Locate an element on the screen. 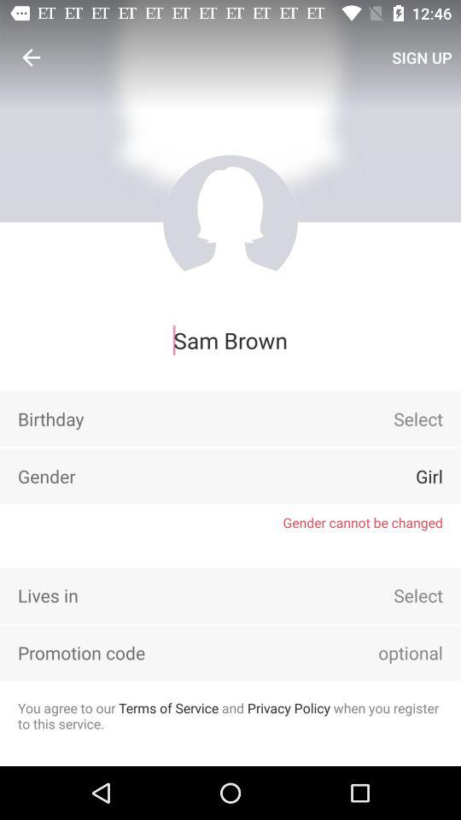 The image size is (461, 820). select the icon next to promotion code item is located at coordinates (387, 653).